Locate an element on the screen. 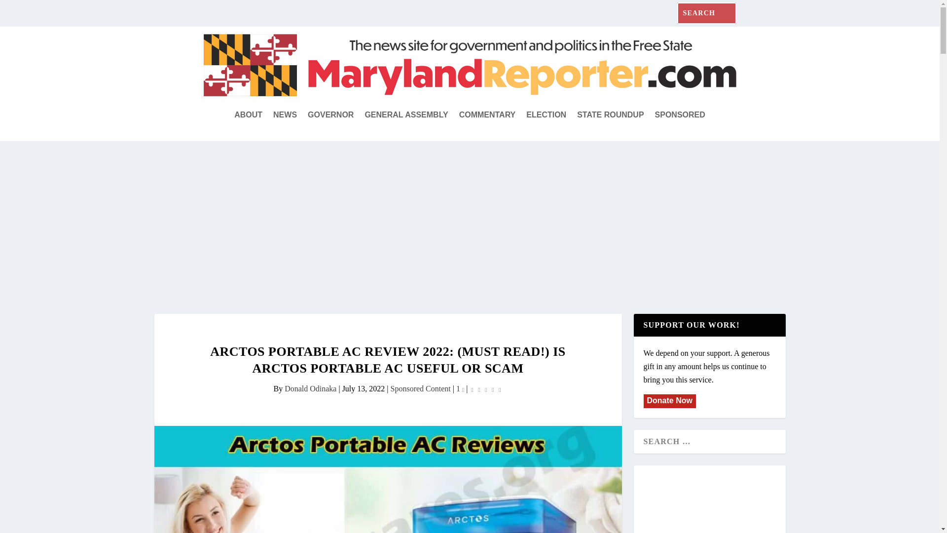 Image resolution: width=947 pixels, height=533 pixels. COMMENTARY is located at coordinates (487, 115).